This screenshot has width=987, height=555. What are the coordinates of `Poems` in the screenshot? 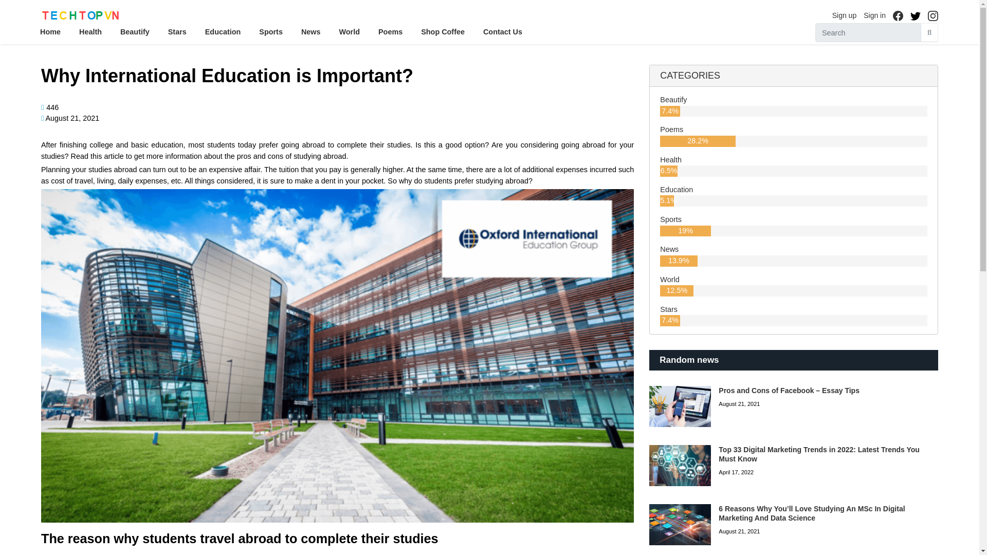 It's located at (671, 129).